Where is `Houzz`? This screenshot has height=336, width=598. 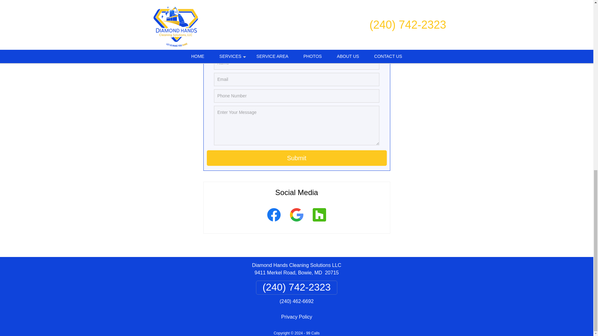 Houzz is located at coordinates (319, 222).